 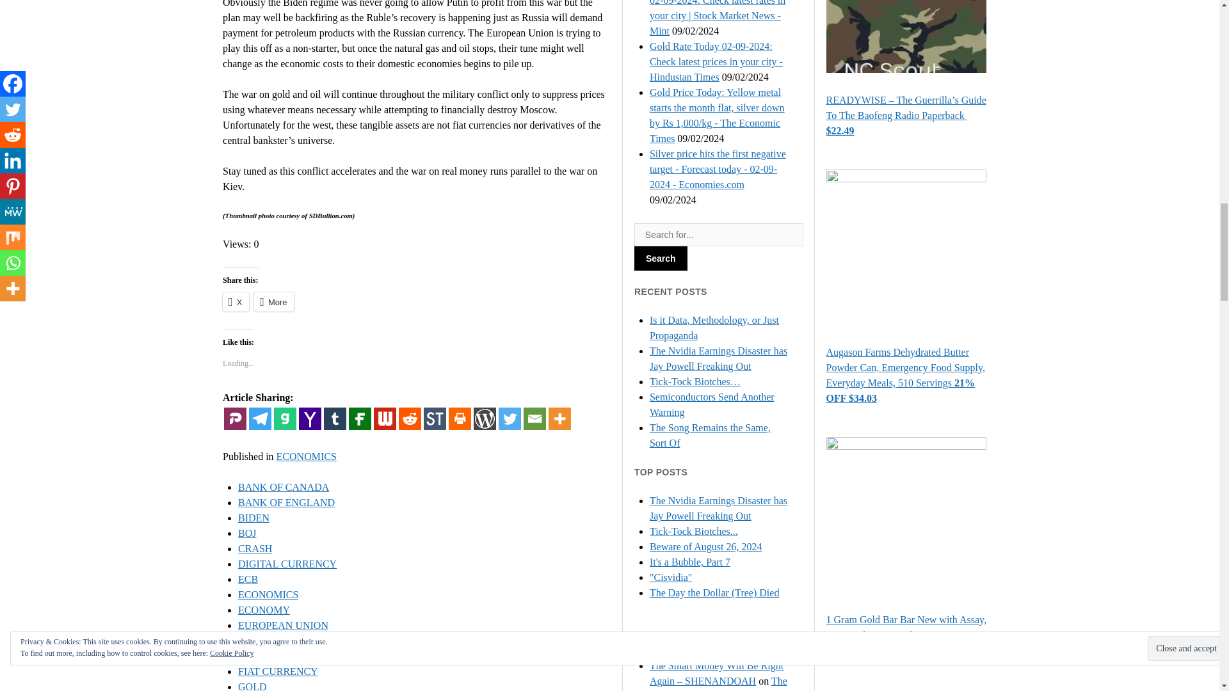 I want to click on Yahoo Mail, so click(x=310, y=418).